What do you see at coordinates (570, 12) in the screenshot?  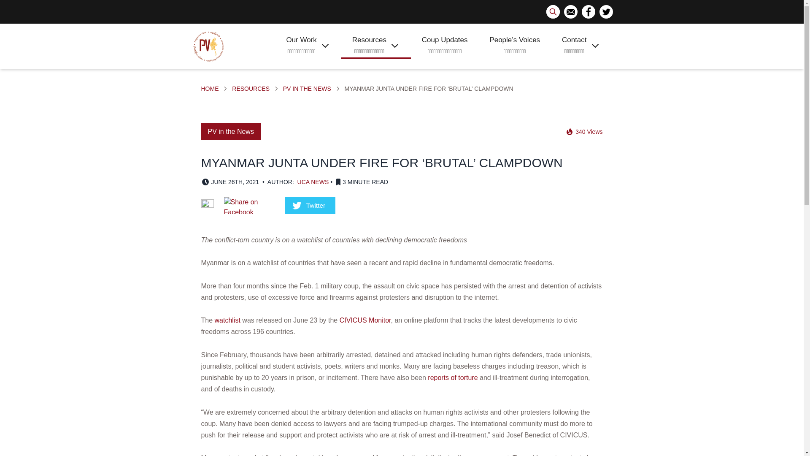 I see `Email Progressive Voice` at bounding box center [570, 12].